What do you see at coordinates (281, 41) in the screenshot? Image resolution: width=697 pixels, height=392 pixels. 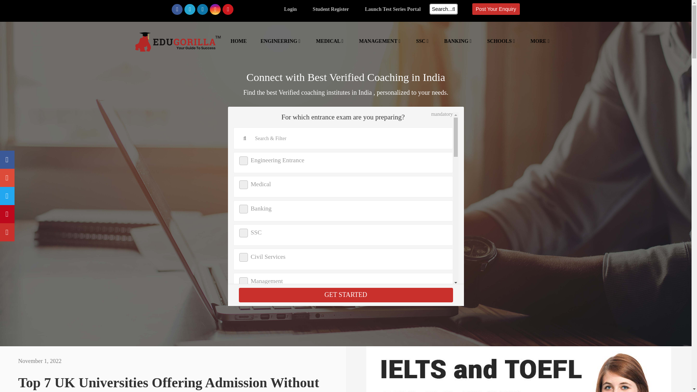 I see `ENGINEERING` at bounding box center [281, 41].